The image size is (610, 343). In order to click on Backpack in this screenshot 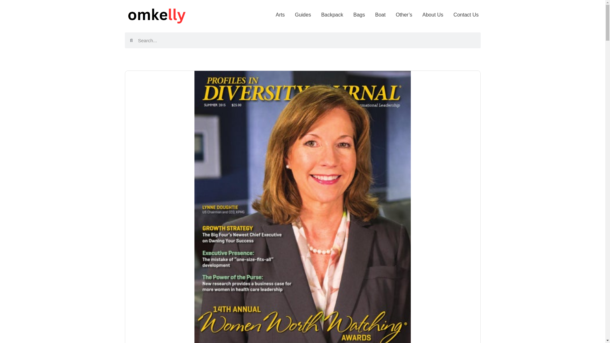, I will do `click(332, 15)`.